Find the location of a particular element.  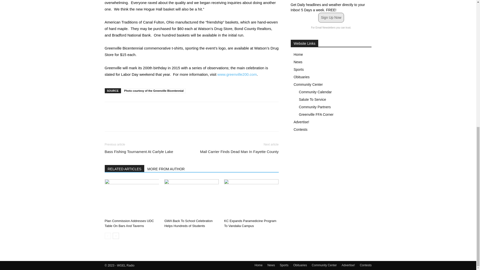

www.greenville200.com is located at coordinates (237, 74).